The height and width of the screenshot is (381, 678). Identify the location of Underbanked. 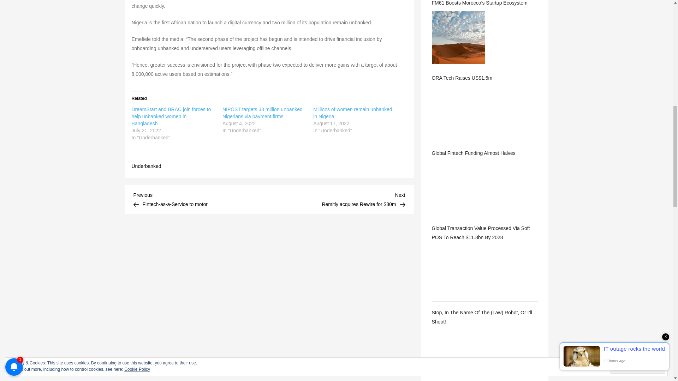
(146, 166).